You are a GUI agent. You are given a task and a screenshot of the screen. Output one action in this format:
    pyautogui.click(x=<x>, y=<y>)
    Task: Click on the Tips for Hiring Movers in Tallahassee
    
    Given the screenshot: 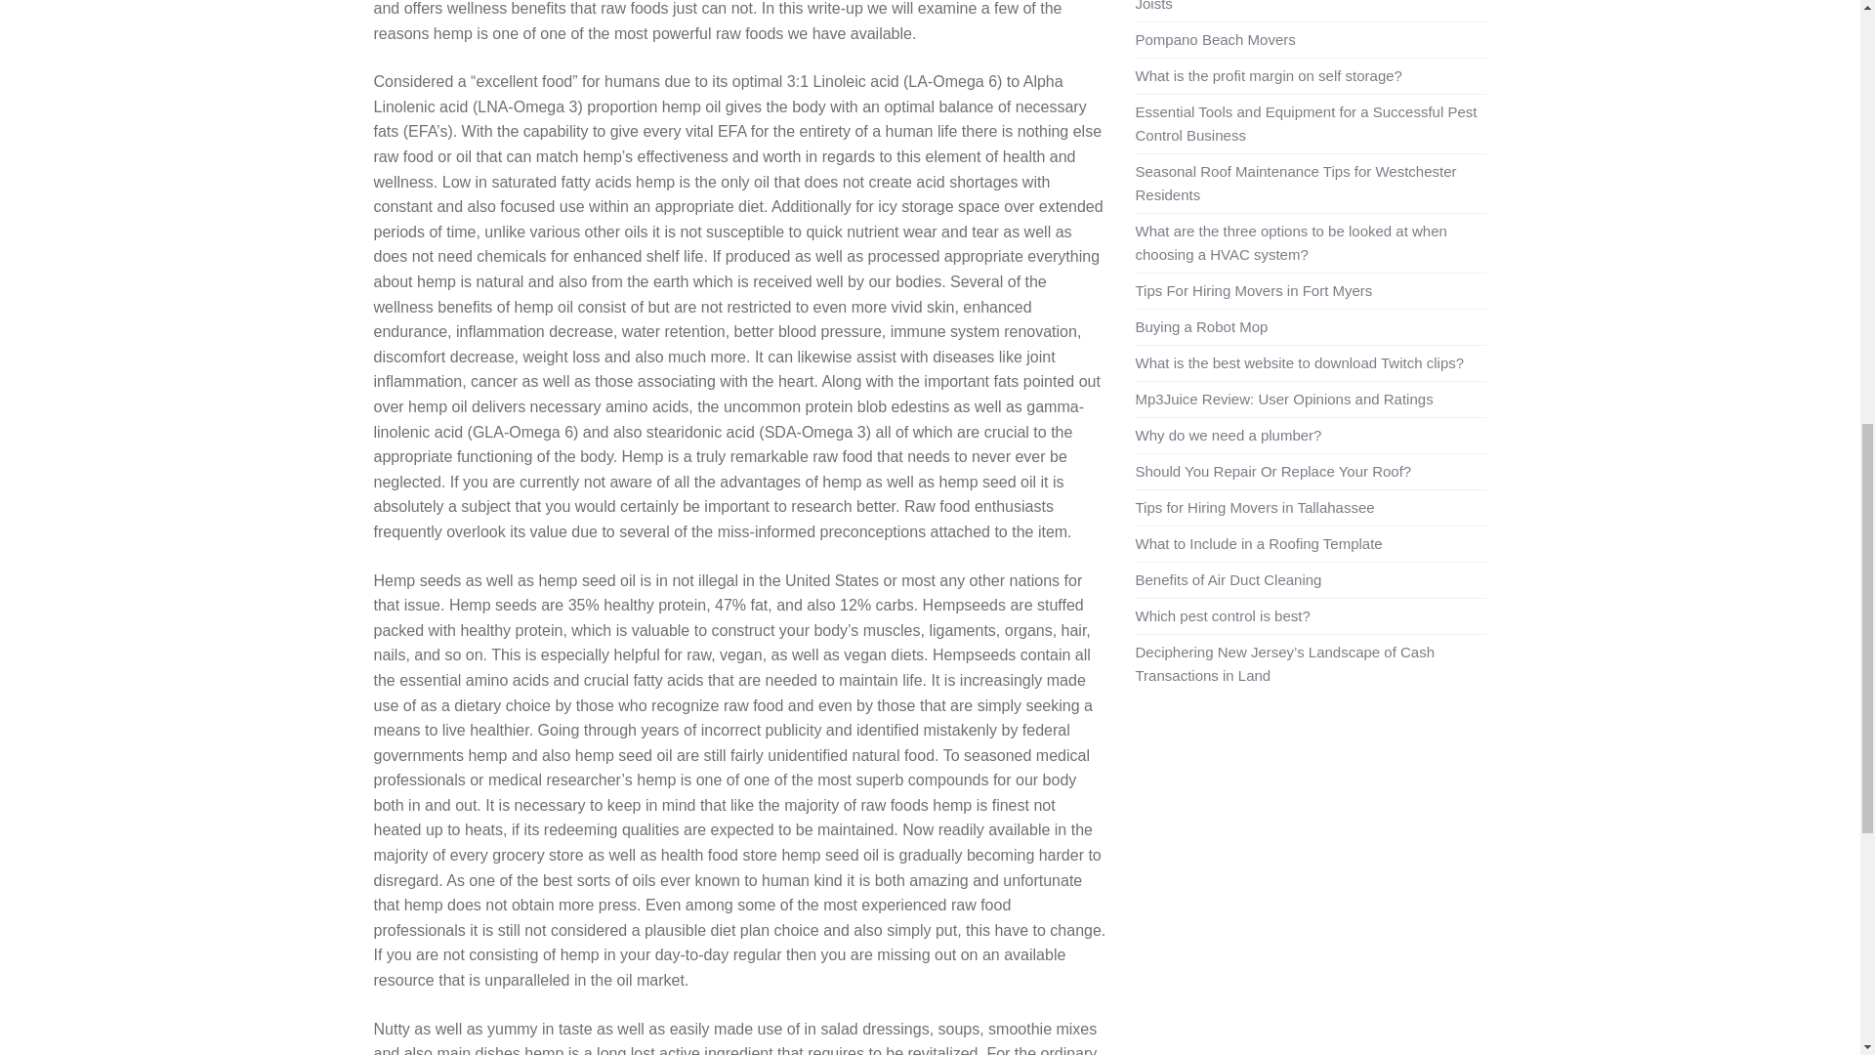 What is the action you would take?
    pyautogui.click(x=1254, y=507)
    